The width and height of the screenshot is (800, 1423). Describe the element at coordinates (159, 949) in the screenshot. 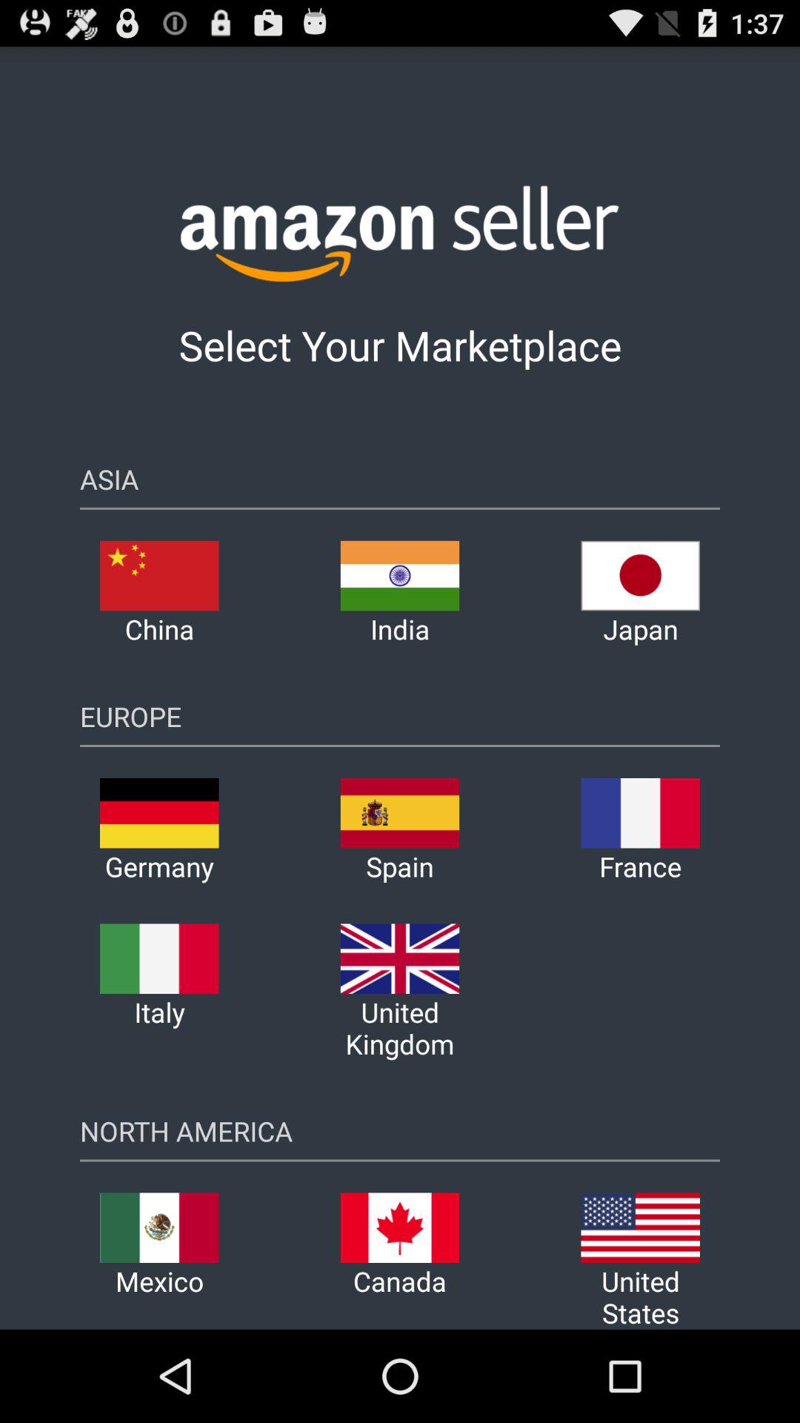

I see `click on the image above italy` at that location.